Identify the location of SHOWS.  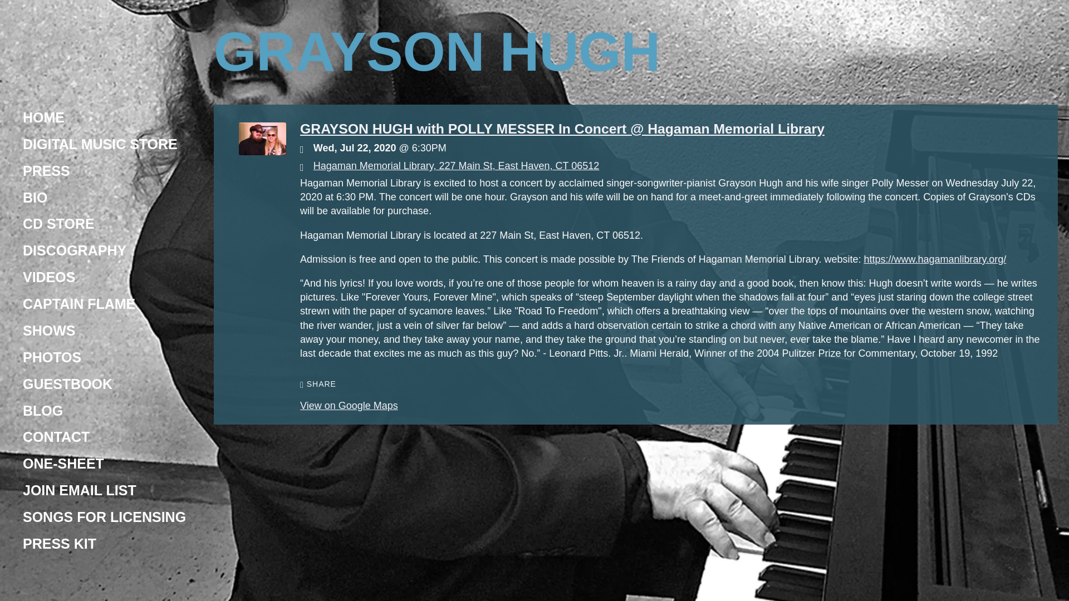
(49, 331).